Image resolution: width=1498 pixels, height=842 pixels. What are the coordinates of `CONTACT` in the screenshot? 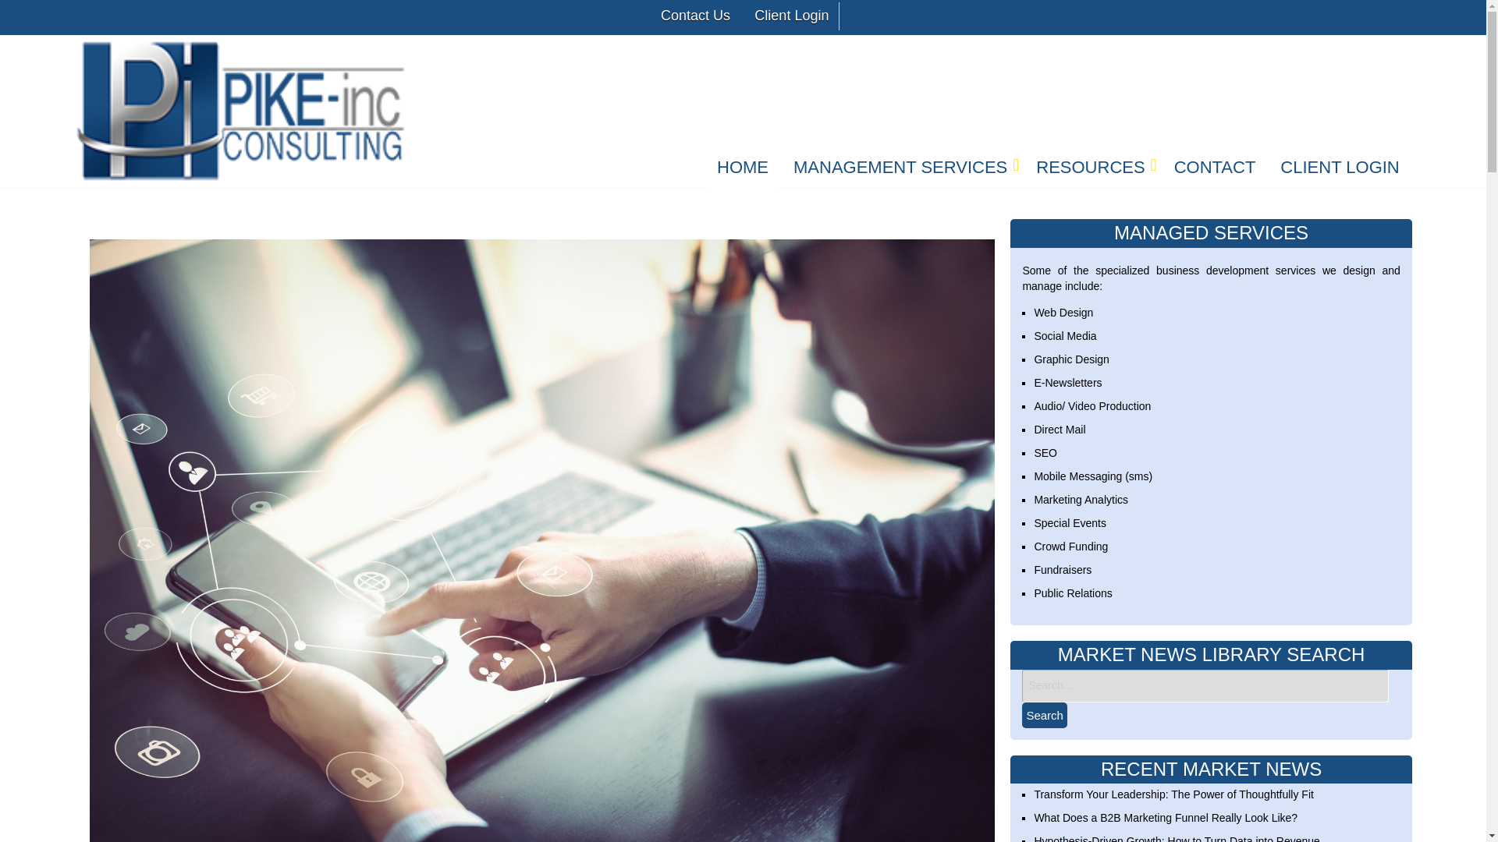 It's located at (1214, 169).